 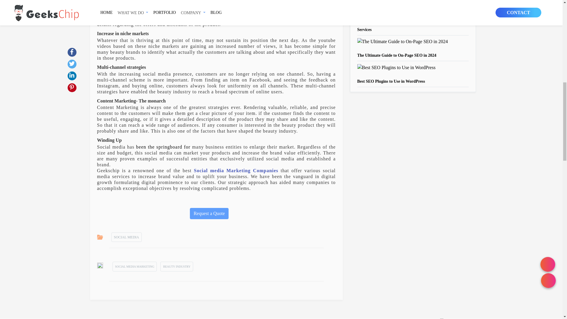 What do you see at coordinates (236, 171) in the screenshot?
I see `Social media Marketing Companies` at bounding box center [236, 171].